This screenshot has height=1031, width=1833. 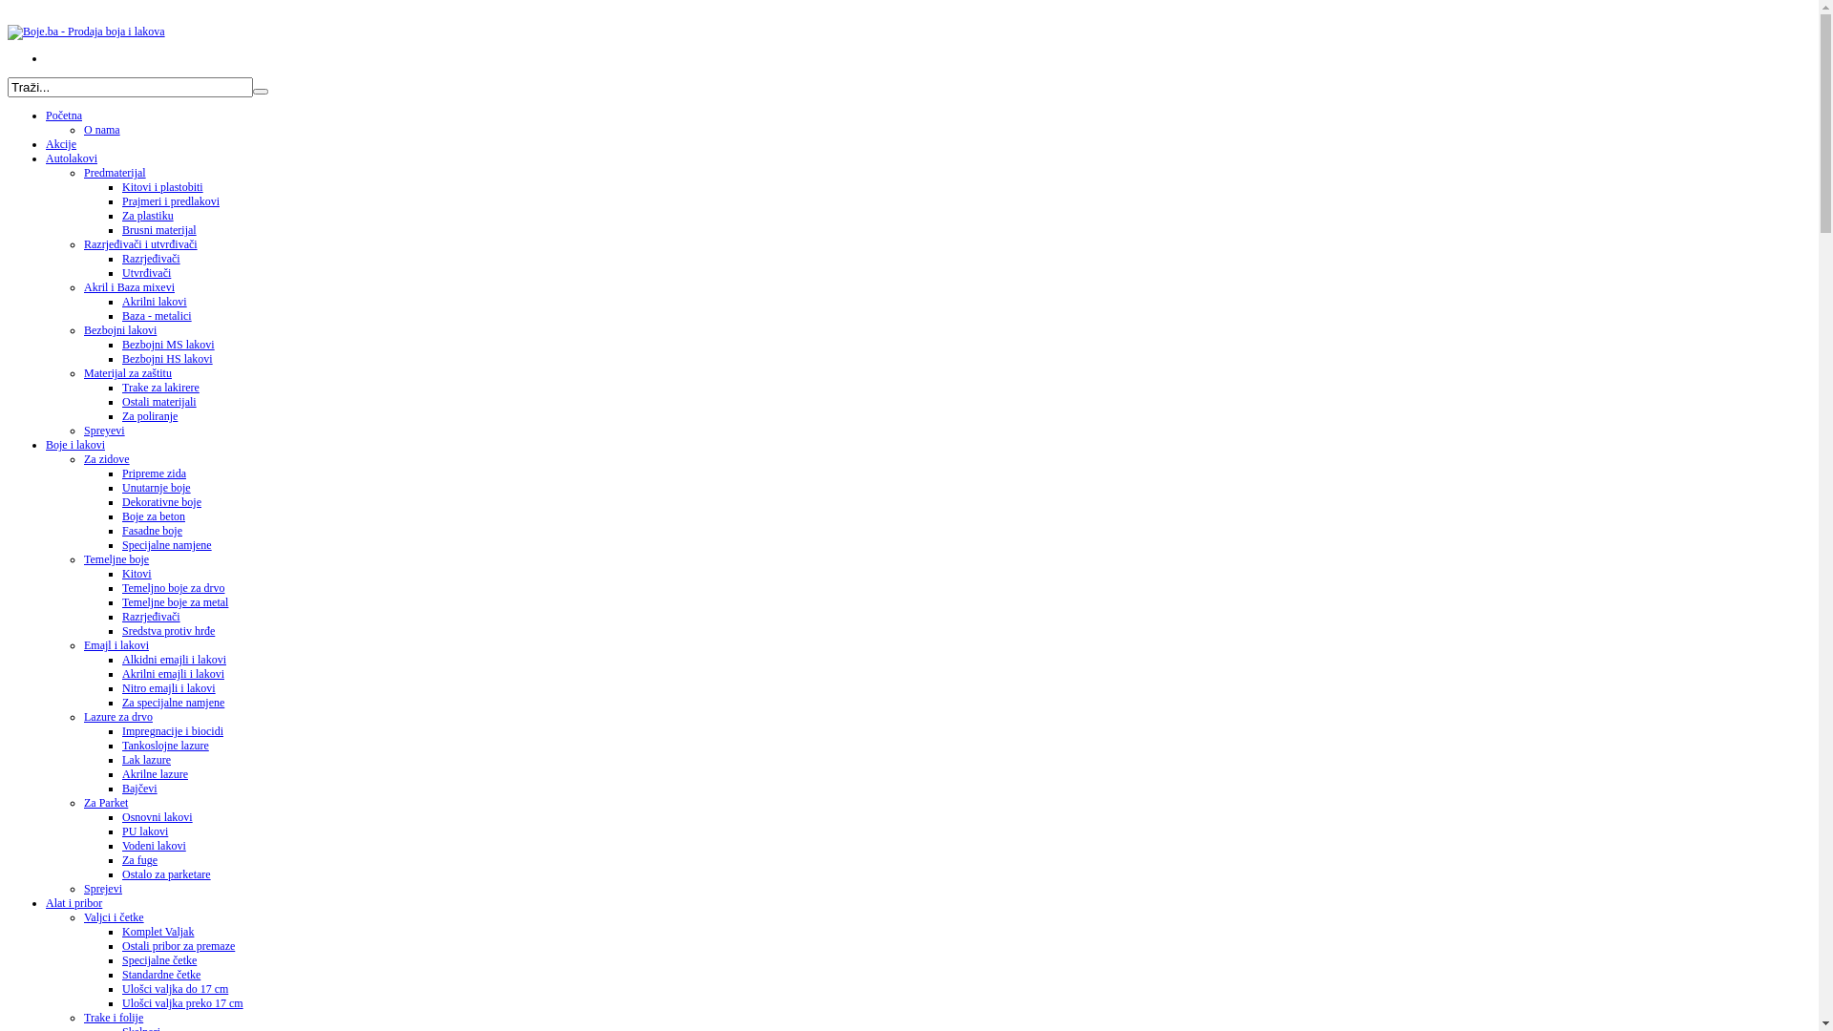 I want to click on Osnovni lakovi, so click(x=158, y=817).